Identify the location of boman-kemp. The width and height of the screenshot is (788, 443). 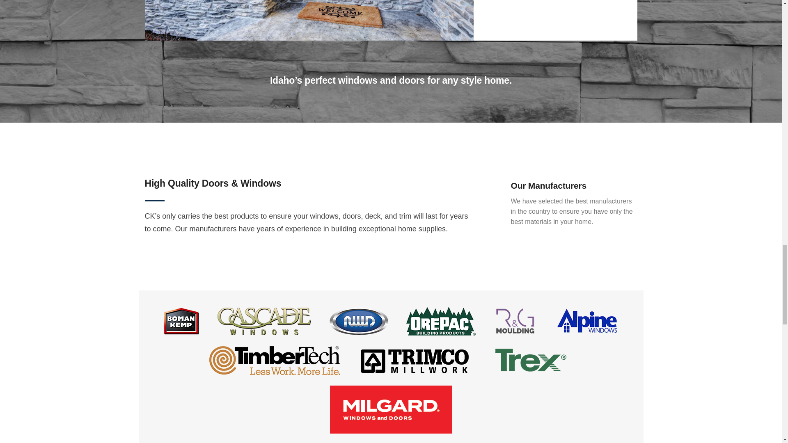
(181, 321).